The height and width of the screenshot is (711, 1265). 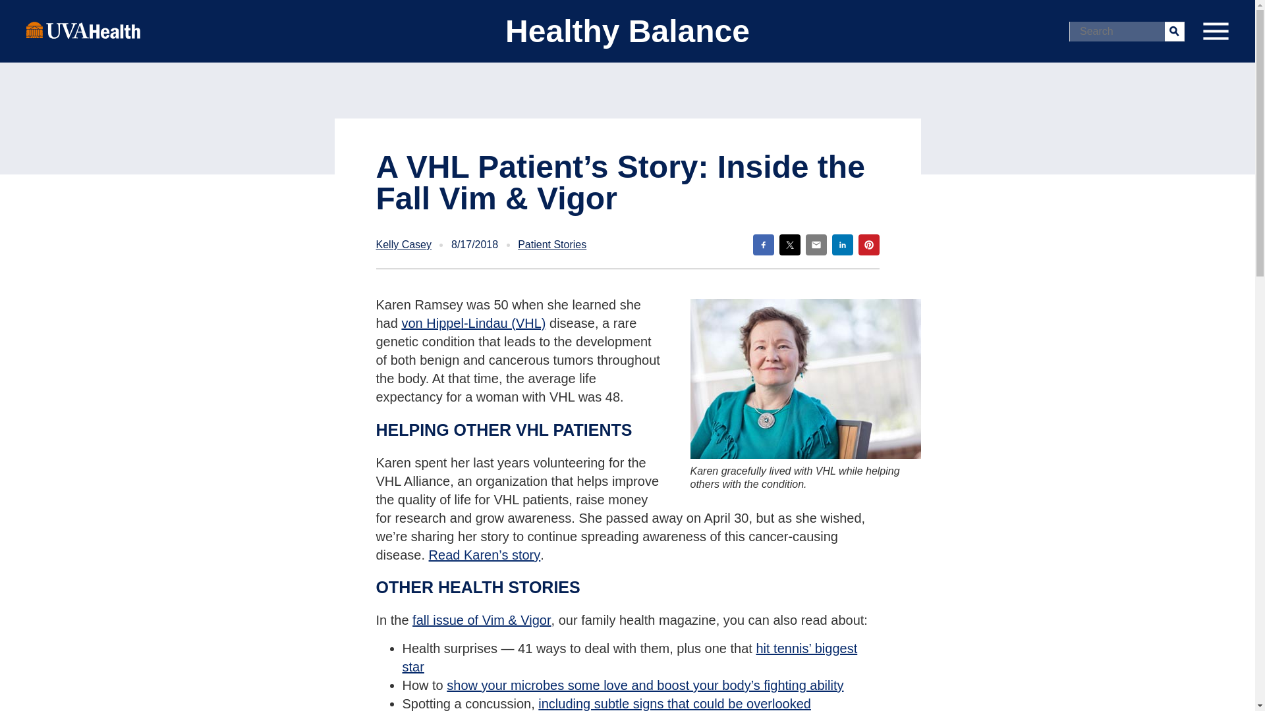 I want to click on UVA Health logo of UVA Health, so click(x=83, y=30).